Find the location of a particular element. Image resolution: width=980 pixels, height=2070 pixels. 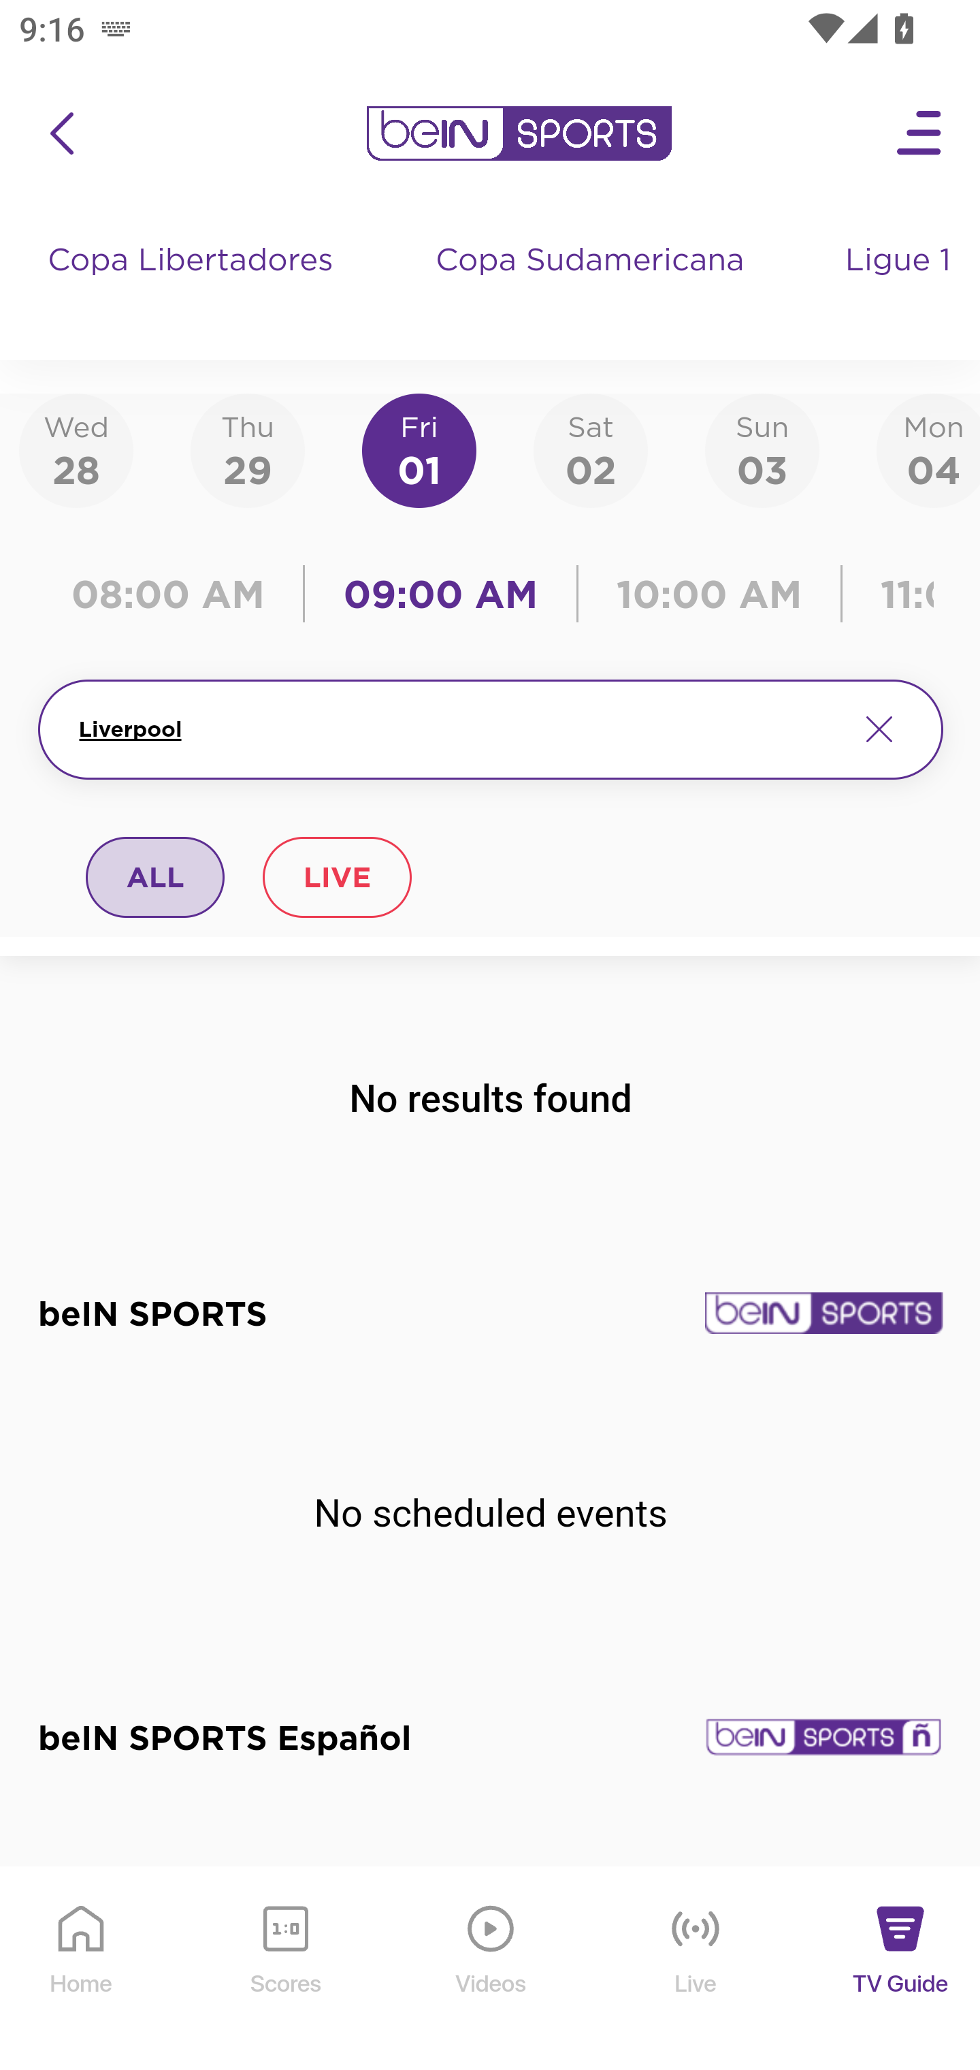

Copa Libertadores is located at coordinates (193, 286).